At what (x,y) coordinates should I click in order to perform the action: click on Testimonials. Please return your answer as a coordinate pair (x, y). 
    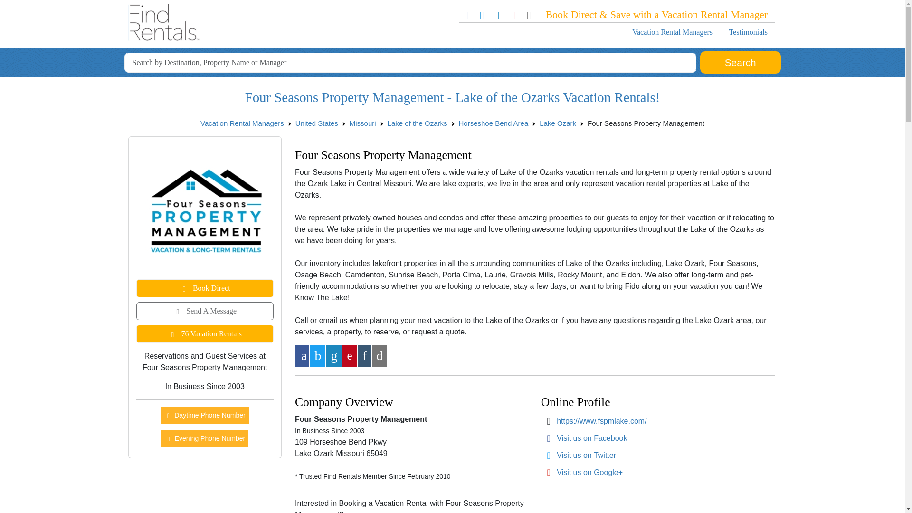
    Looking at the image, I should click on (748, 32).